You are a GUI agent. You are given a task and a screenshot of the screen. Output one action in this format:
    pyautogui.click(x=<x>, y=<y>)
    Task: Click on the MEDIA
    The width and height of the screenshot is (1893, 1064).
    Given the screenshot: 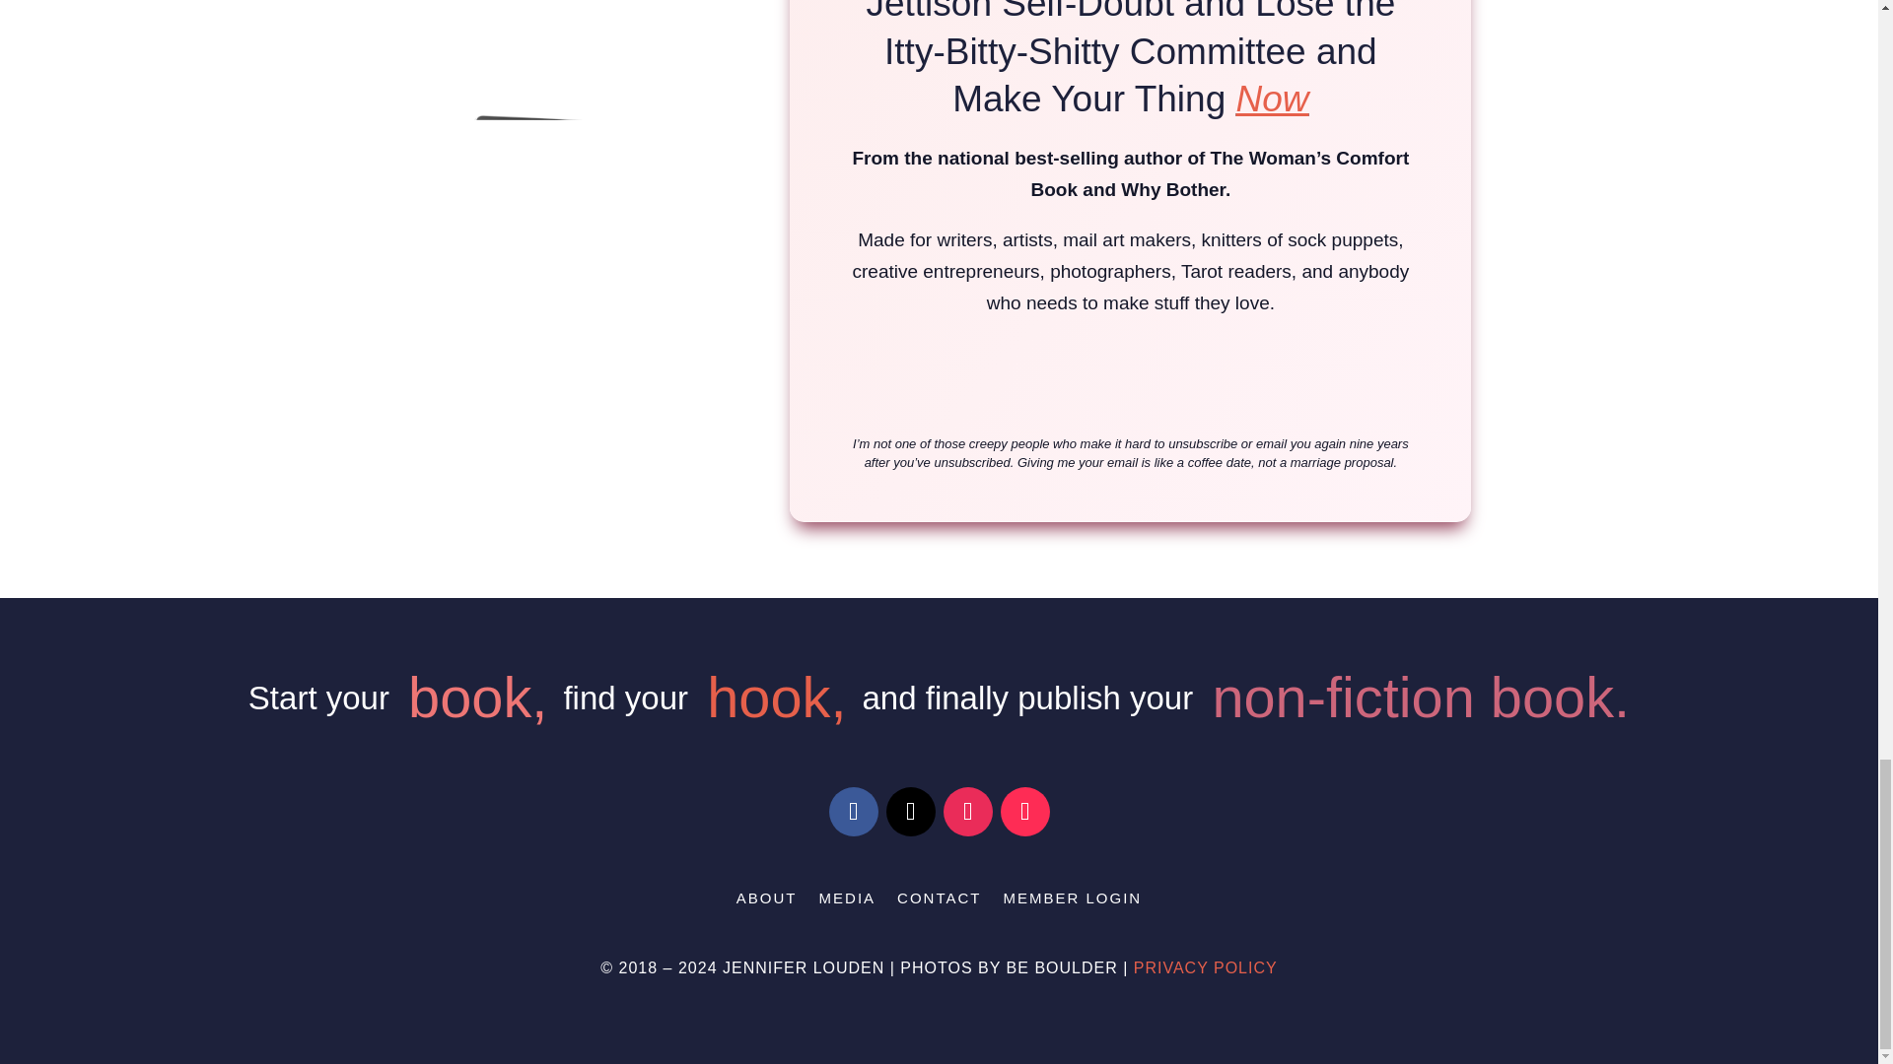 What is the action you would take?
    pyautogui.click(x=848, y=902)
    